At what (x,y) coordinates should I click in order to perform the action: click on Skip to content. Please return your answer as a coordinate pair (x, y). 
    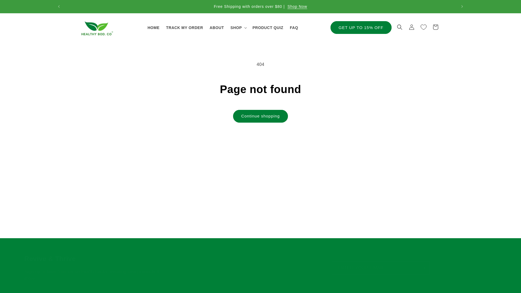
    Looking at the image, I should click on (16, 6).